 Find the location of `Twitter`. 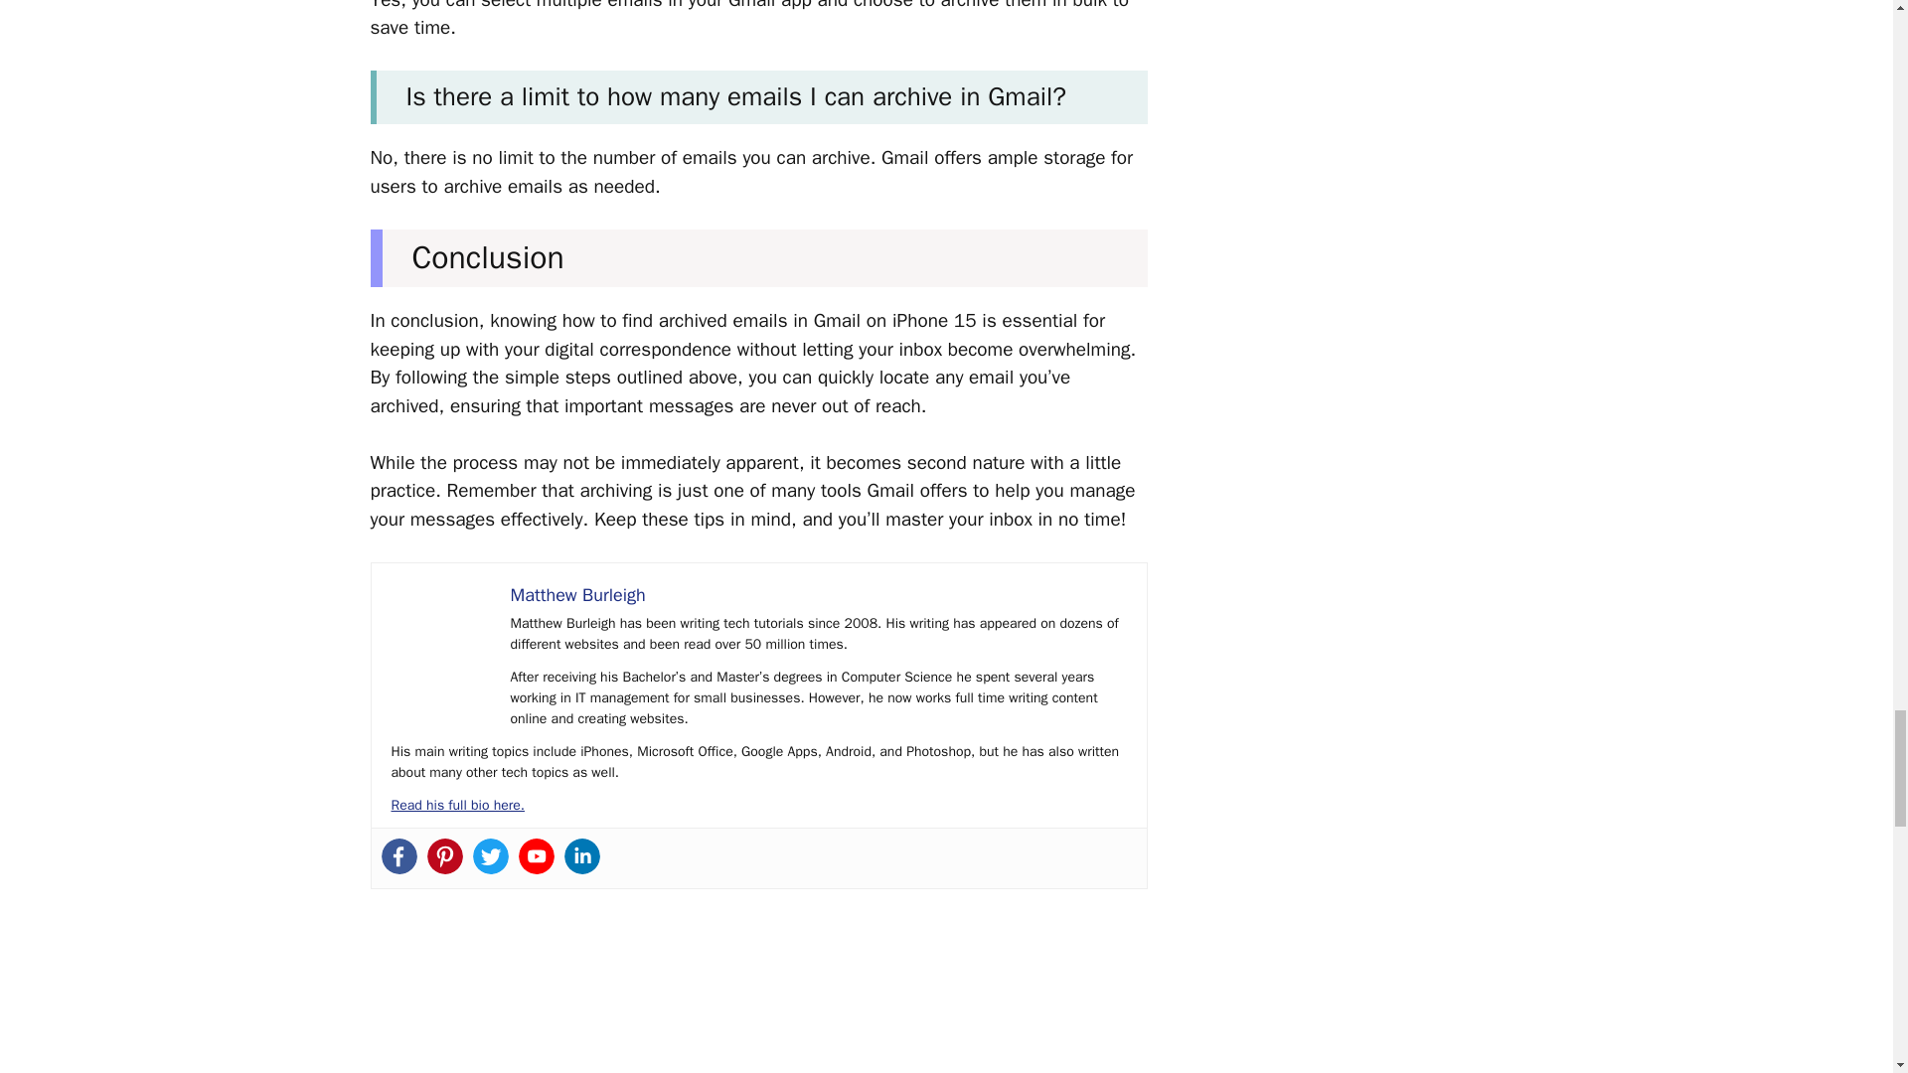

Twitter is located at coordinates (491, 856).